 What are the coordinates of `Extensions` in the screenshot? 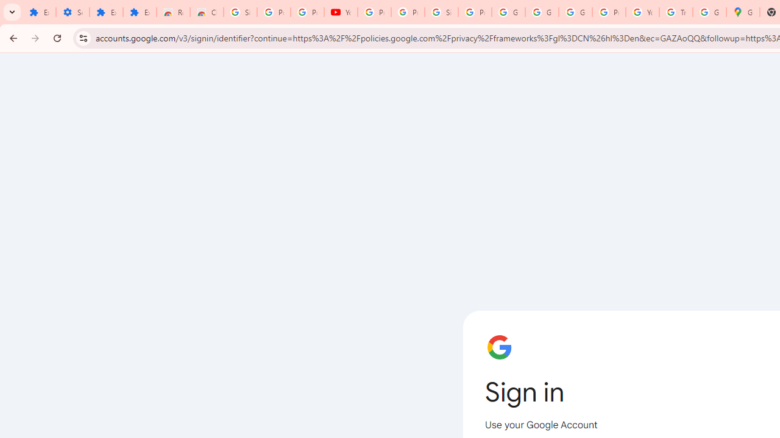 It's located at (106, 12).